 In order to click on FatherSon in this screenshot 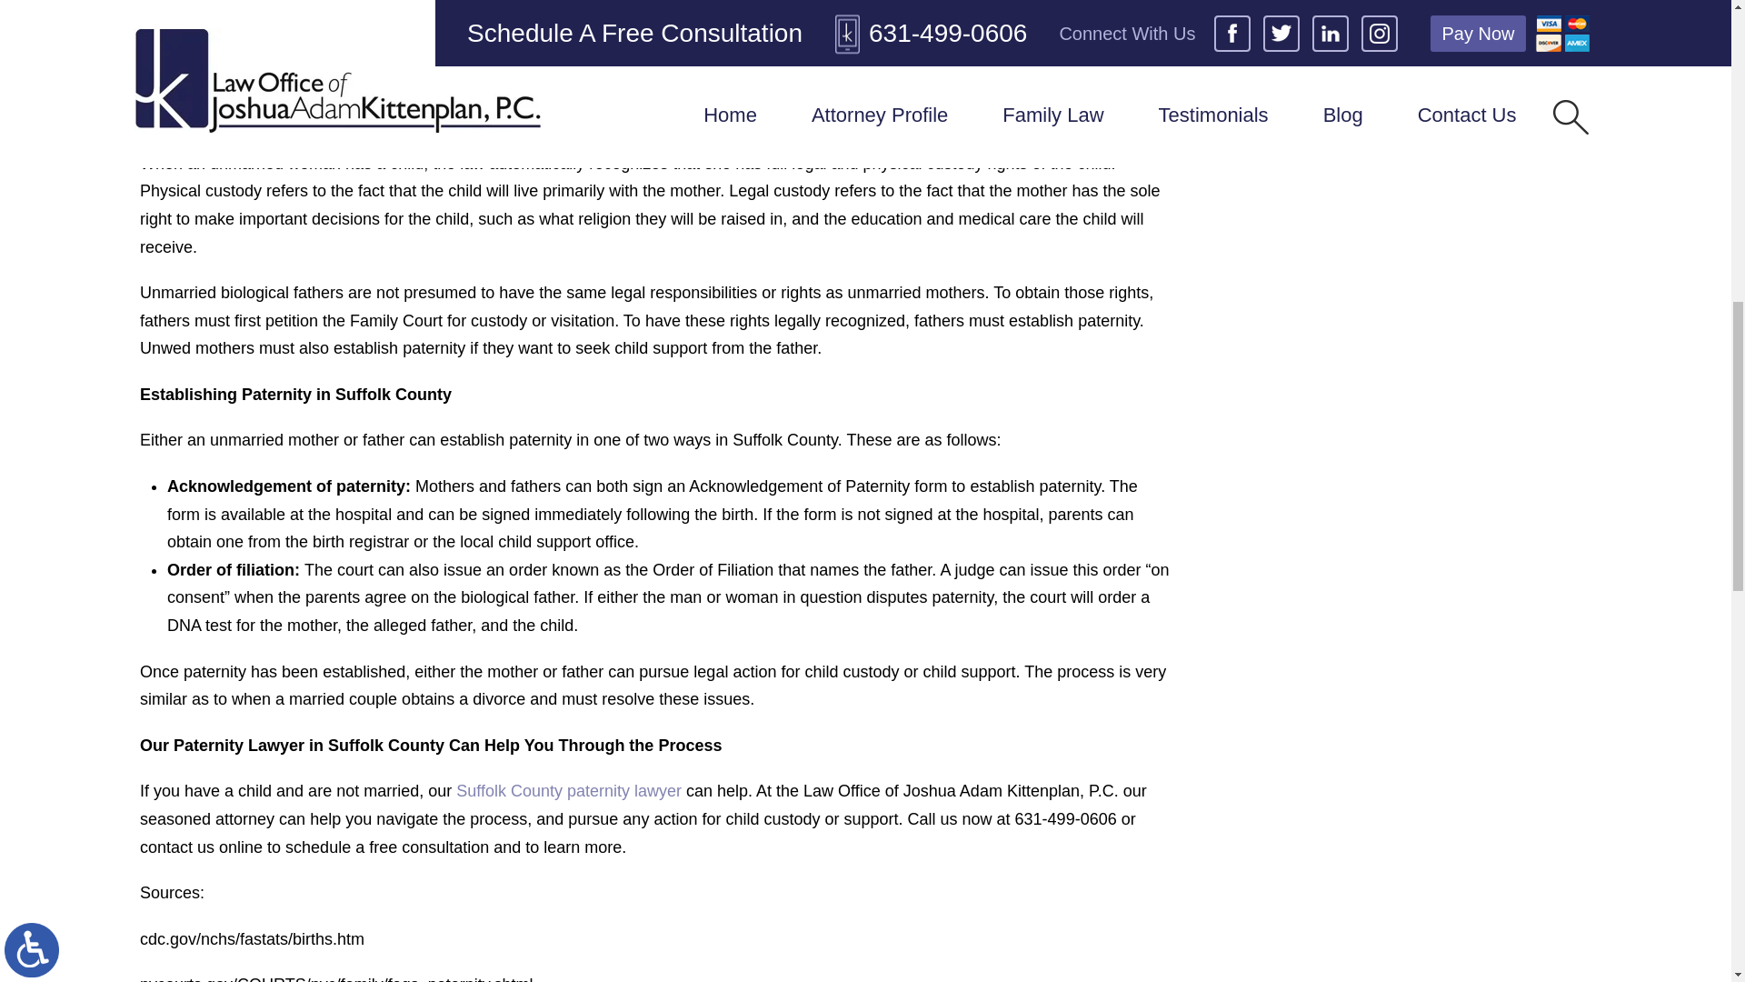, I will do `click(230, 15)`.